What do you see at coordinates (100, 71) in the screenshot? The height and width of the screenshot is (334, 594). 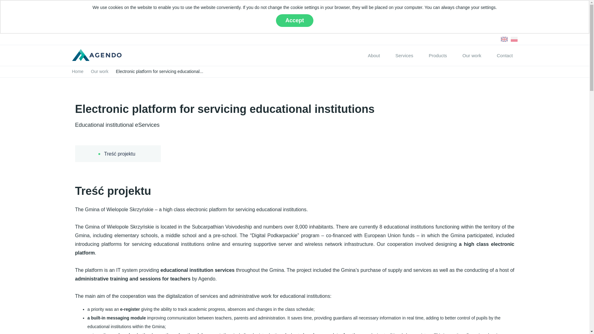 I see `Our work` at bounding box center [100, 71].